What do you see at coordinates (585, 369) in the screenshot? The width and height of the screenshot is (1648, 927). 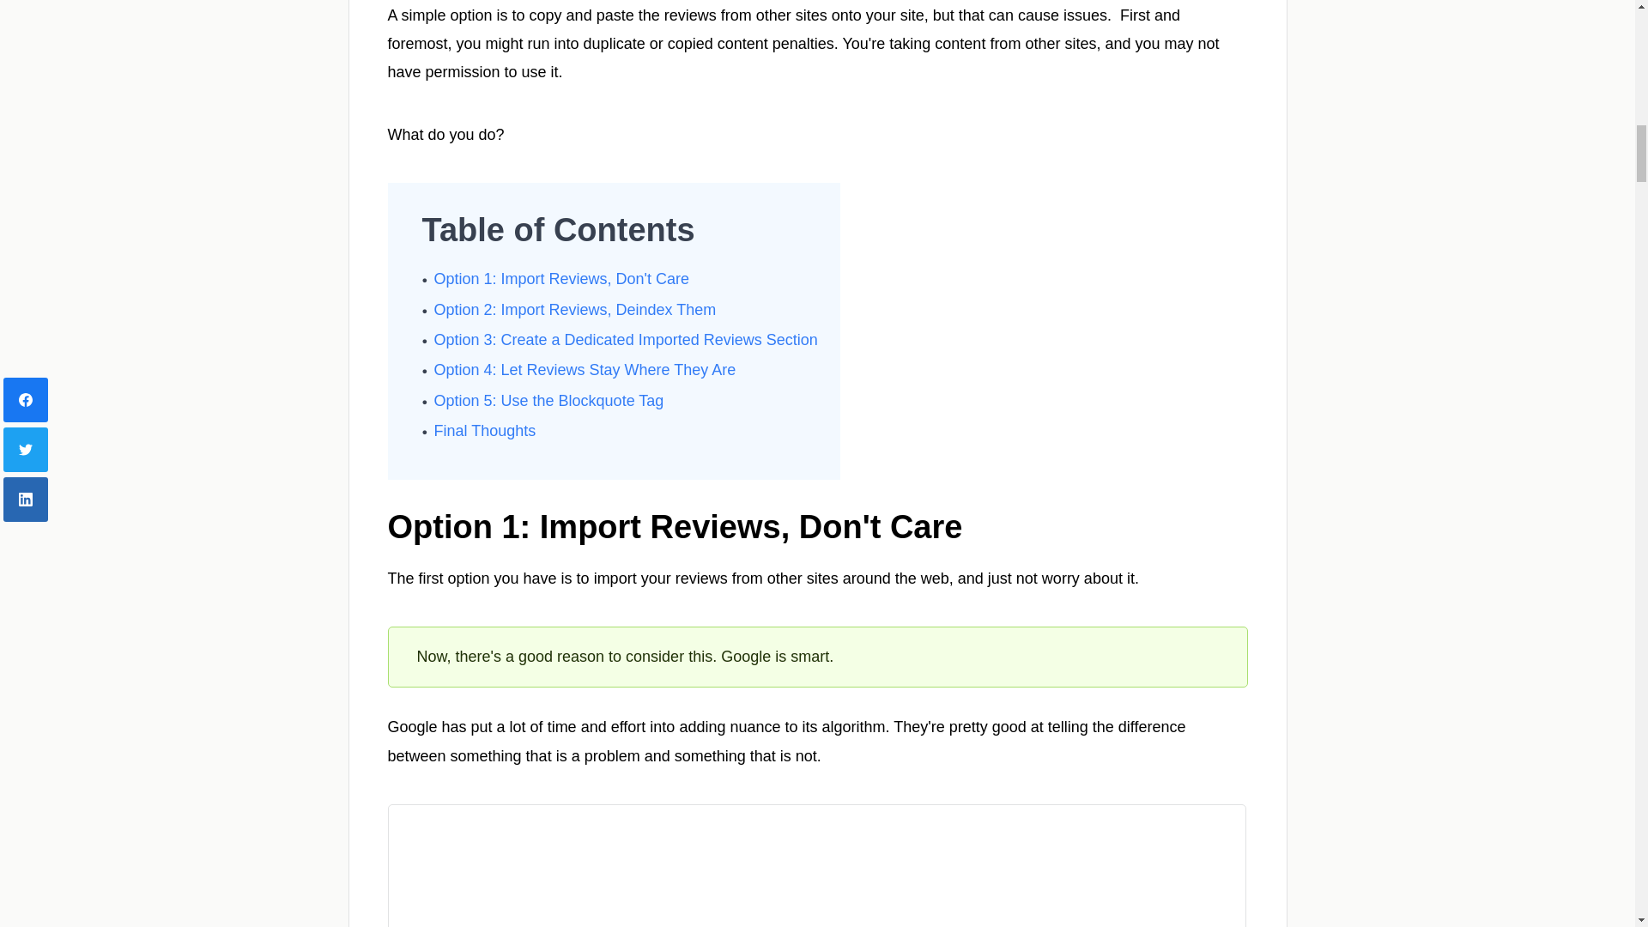 I see `Option 4: Let Reviews Stay Where They Are` at bounding box center [585, 369].